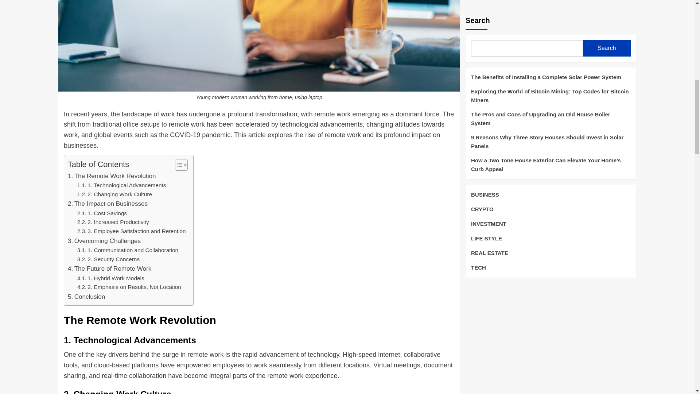 The image size is (700, 394). I want to click on Overcoming Challenges, so click(104, 241).